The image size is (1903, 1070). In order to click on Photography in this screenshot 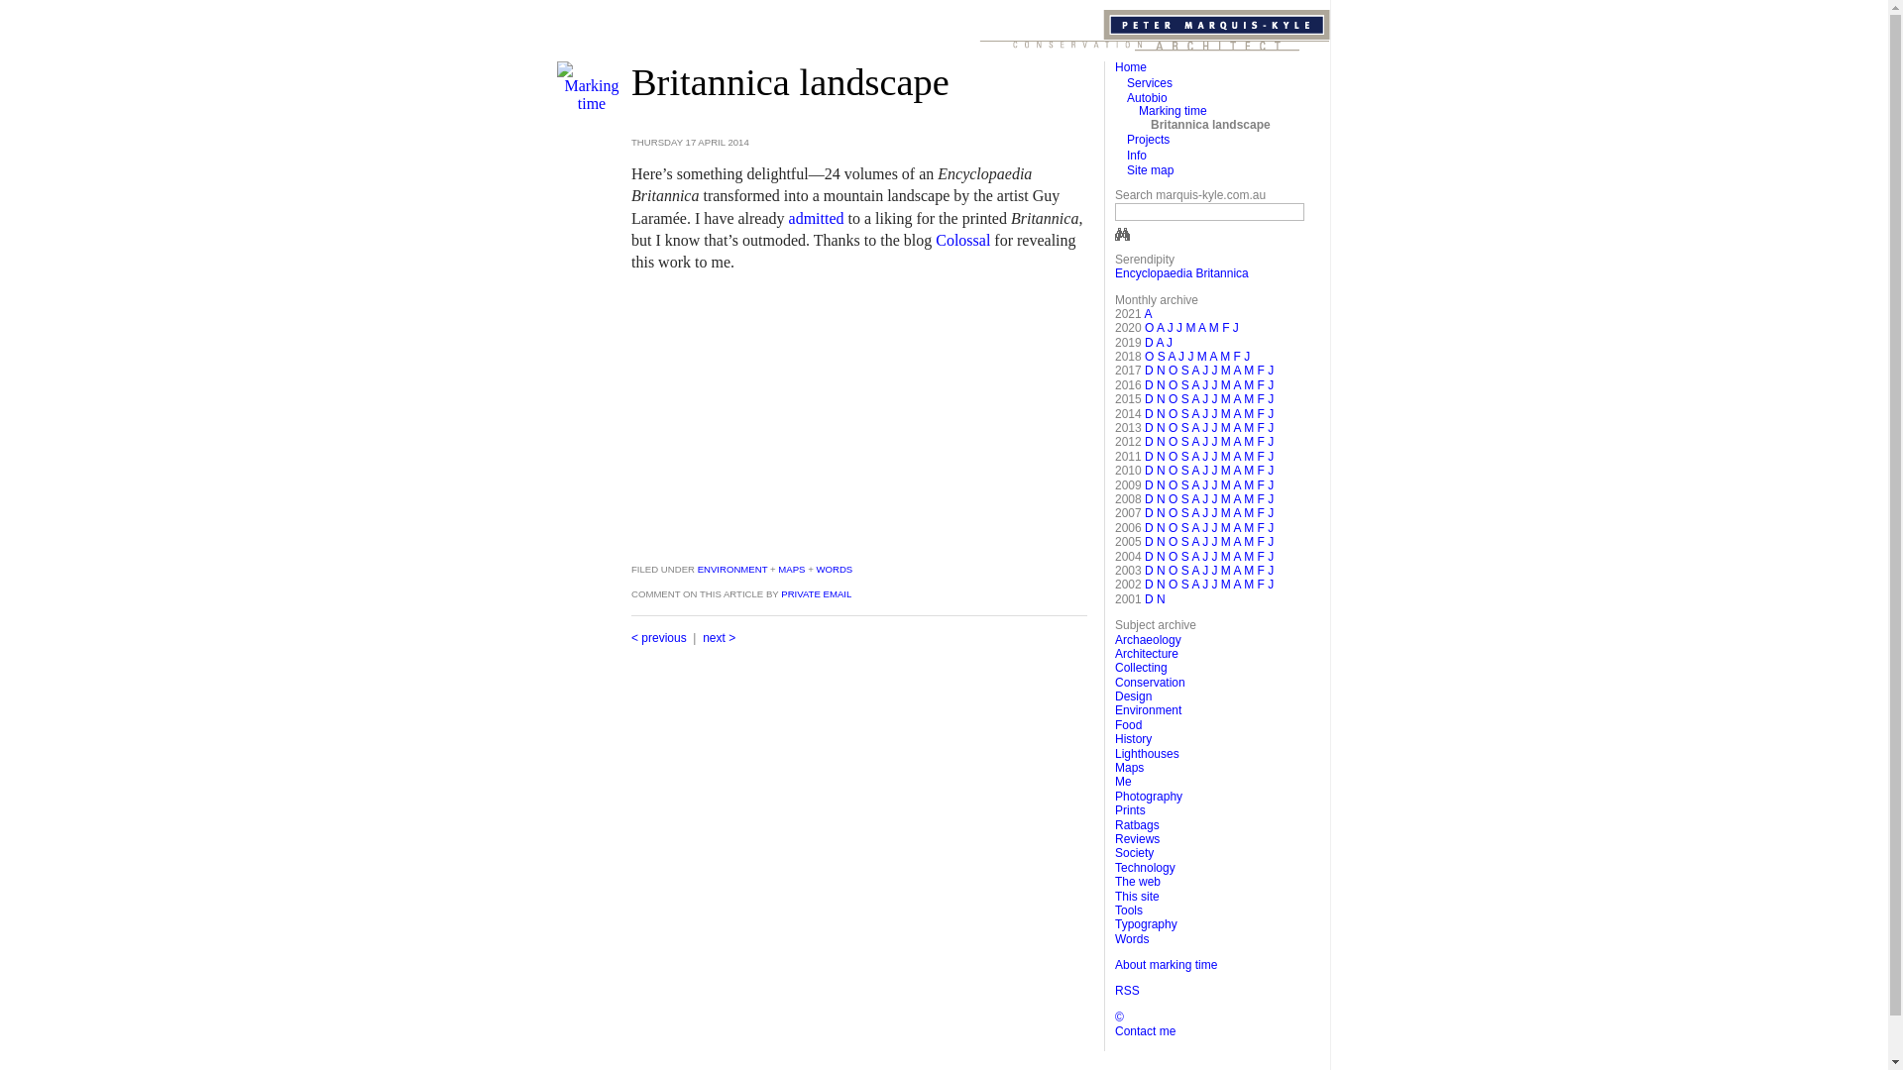, I will do `click(1149, 797)`.